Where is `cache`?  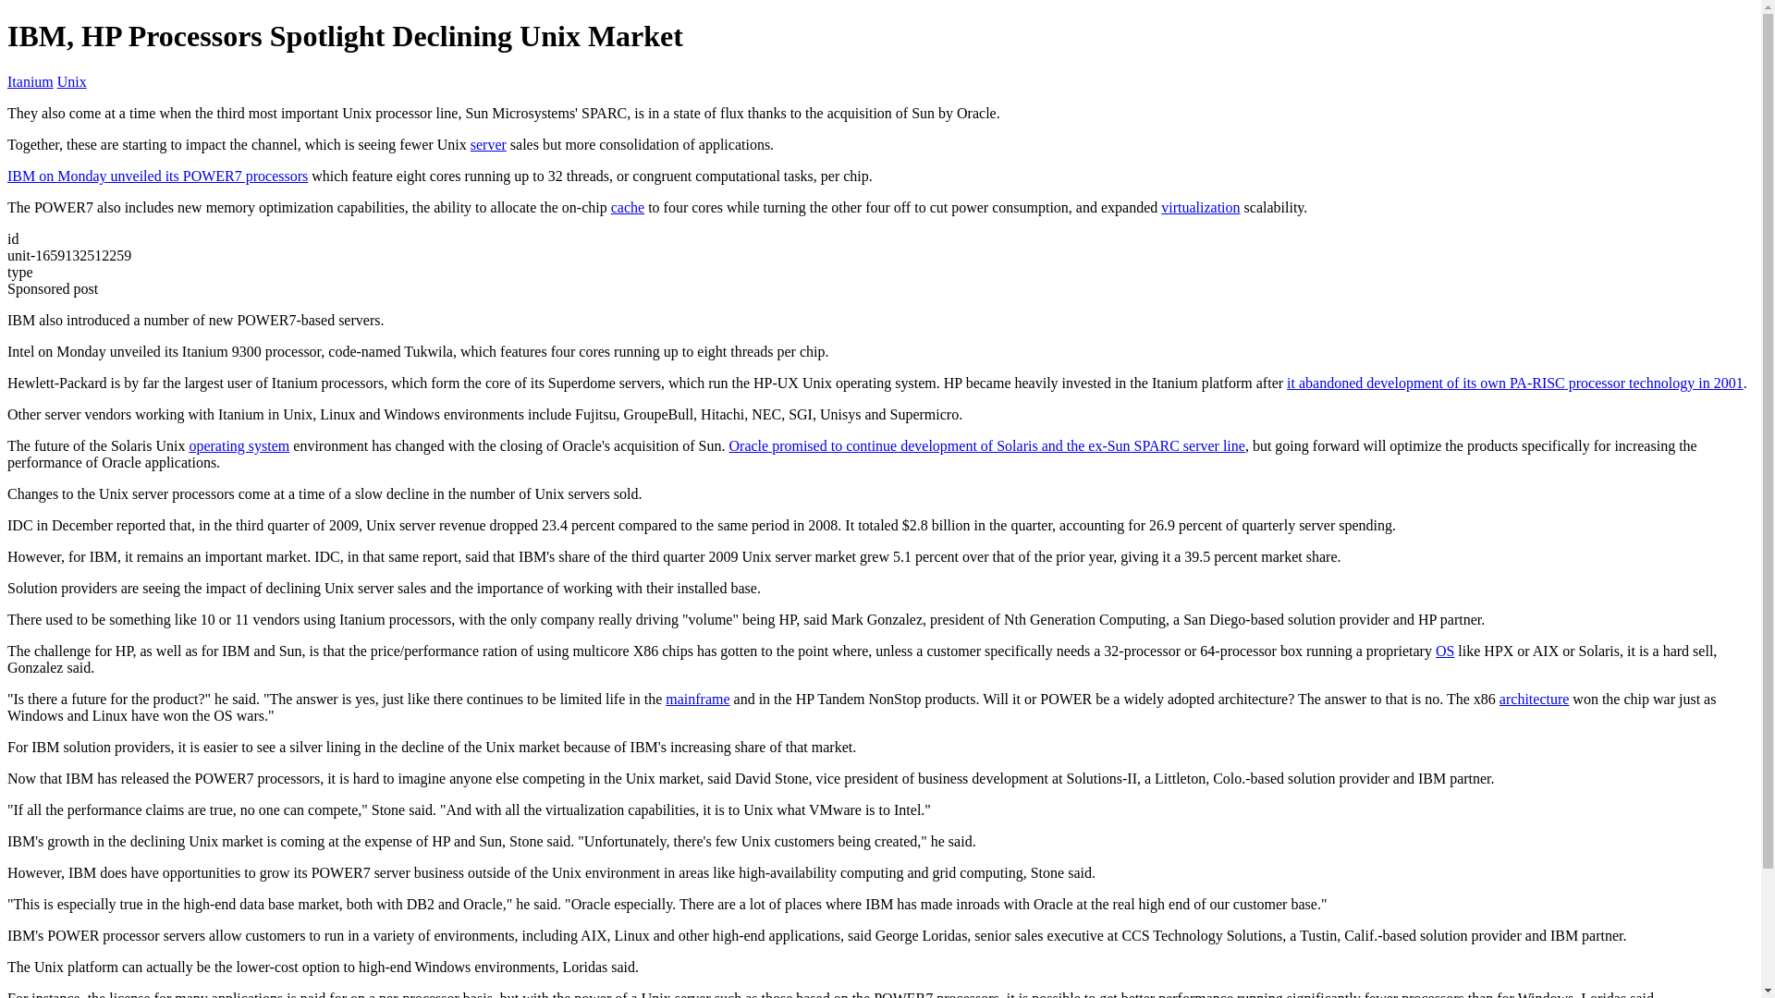
cache is located at coordinates (627, 207).